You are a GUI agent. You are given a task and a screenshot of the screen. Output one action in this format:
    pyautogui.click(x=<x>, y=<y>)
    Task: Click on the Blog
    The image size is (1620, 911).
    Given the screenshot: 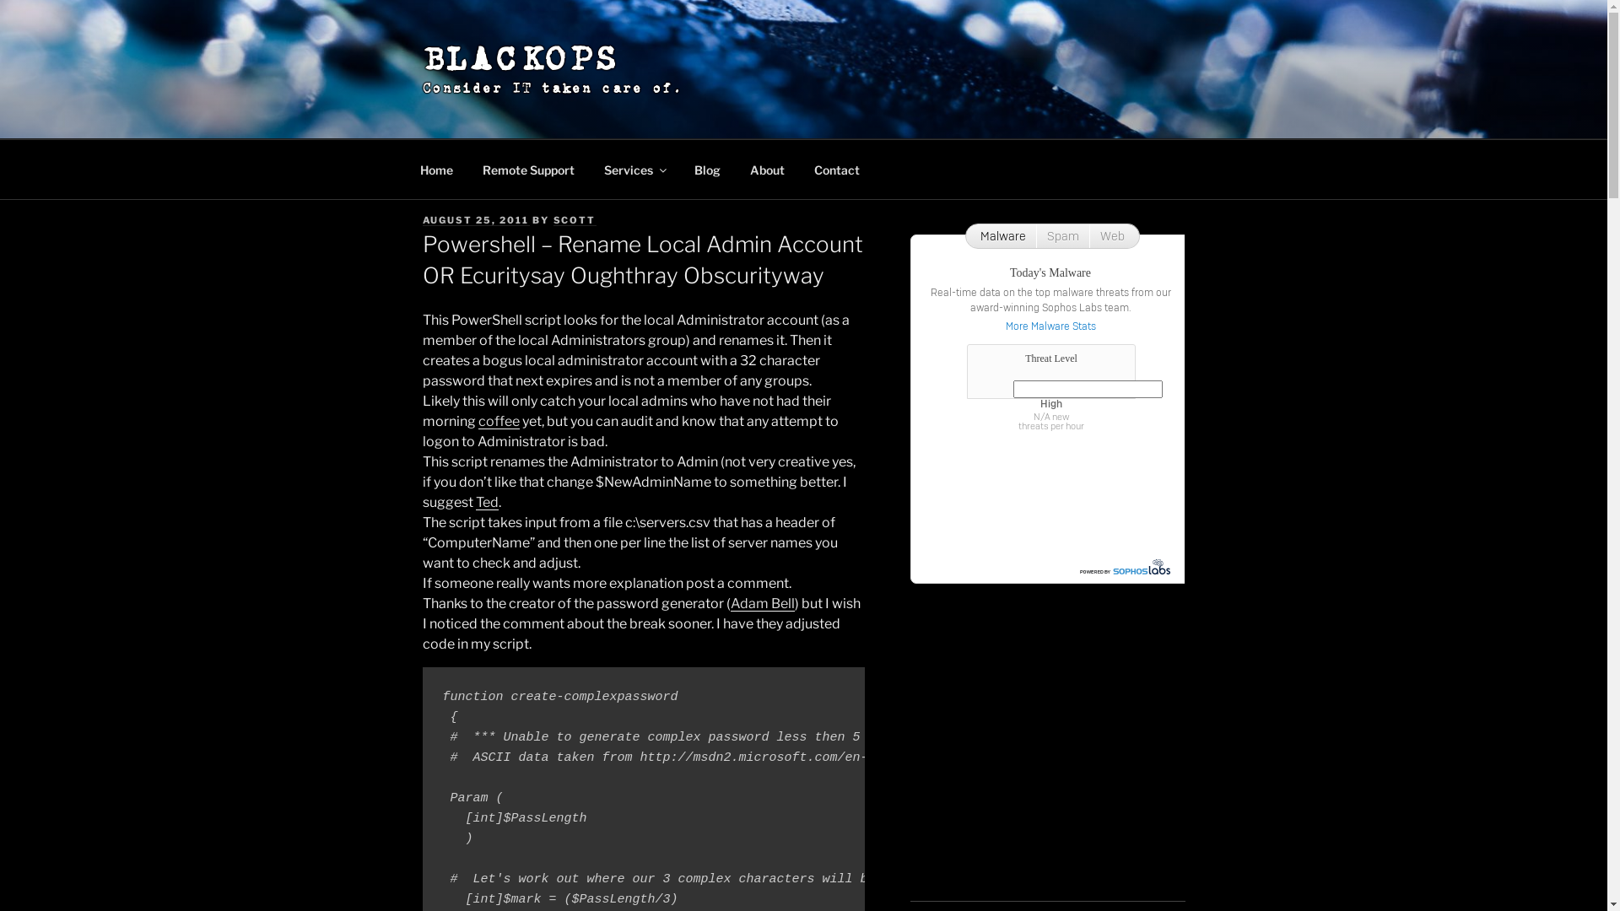 What is the action you would take?
    pyautogui.click(x=708, y=169)
    